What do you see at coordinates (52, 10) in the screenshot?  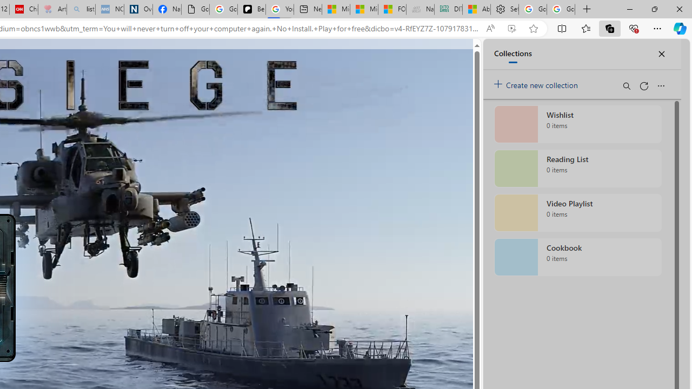 I see `Arthritis: Ask Health Professionals - Sleeping` at bounding box center [52, 10].